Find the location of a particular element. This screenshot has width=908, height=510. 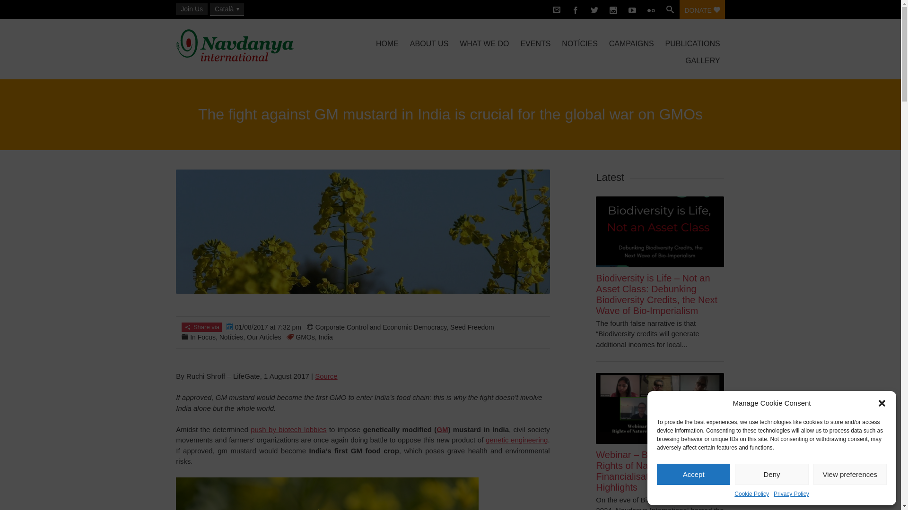

WHAT WE DO is located at coordinates (484, 43).